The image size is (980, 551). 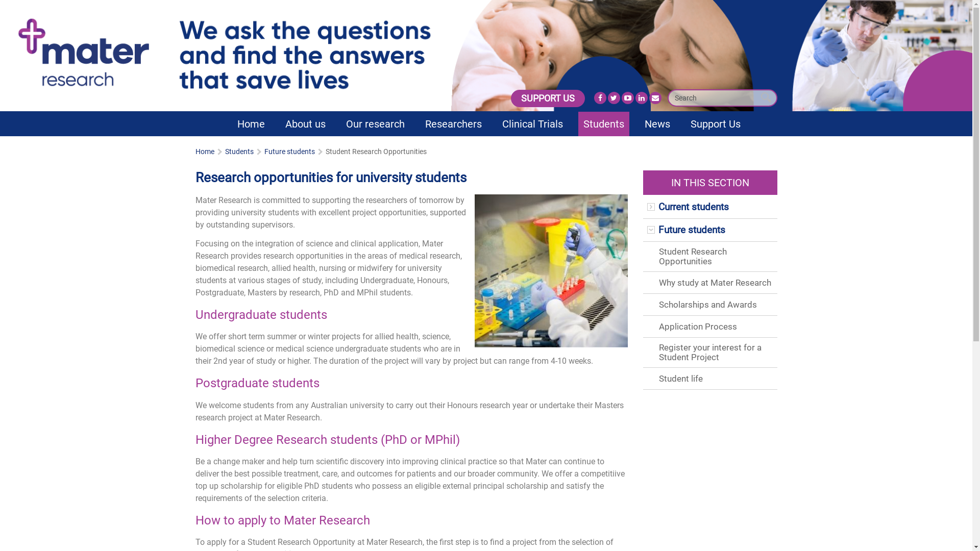 What do you see at coordinates (657, 124) in the screenshot?
I see `News` at bounding box center [657, 124].